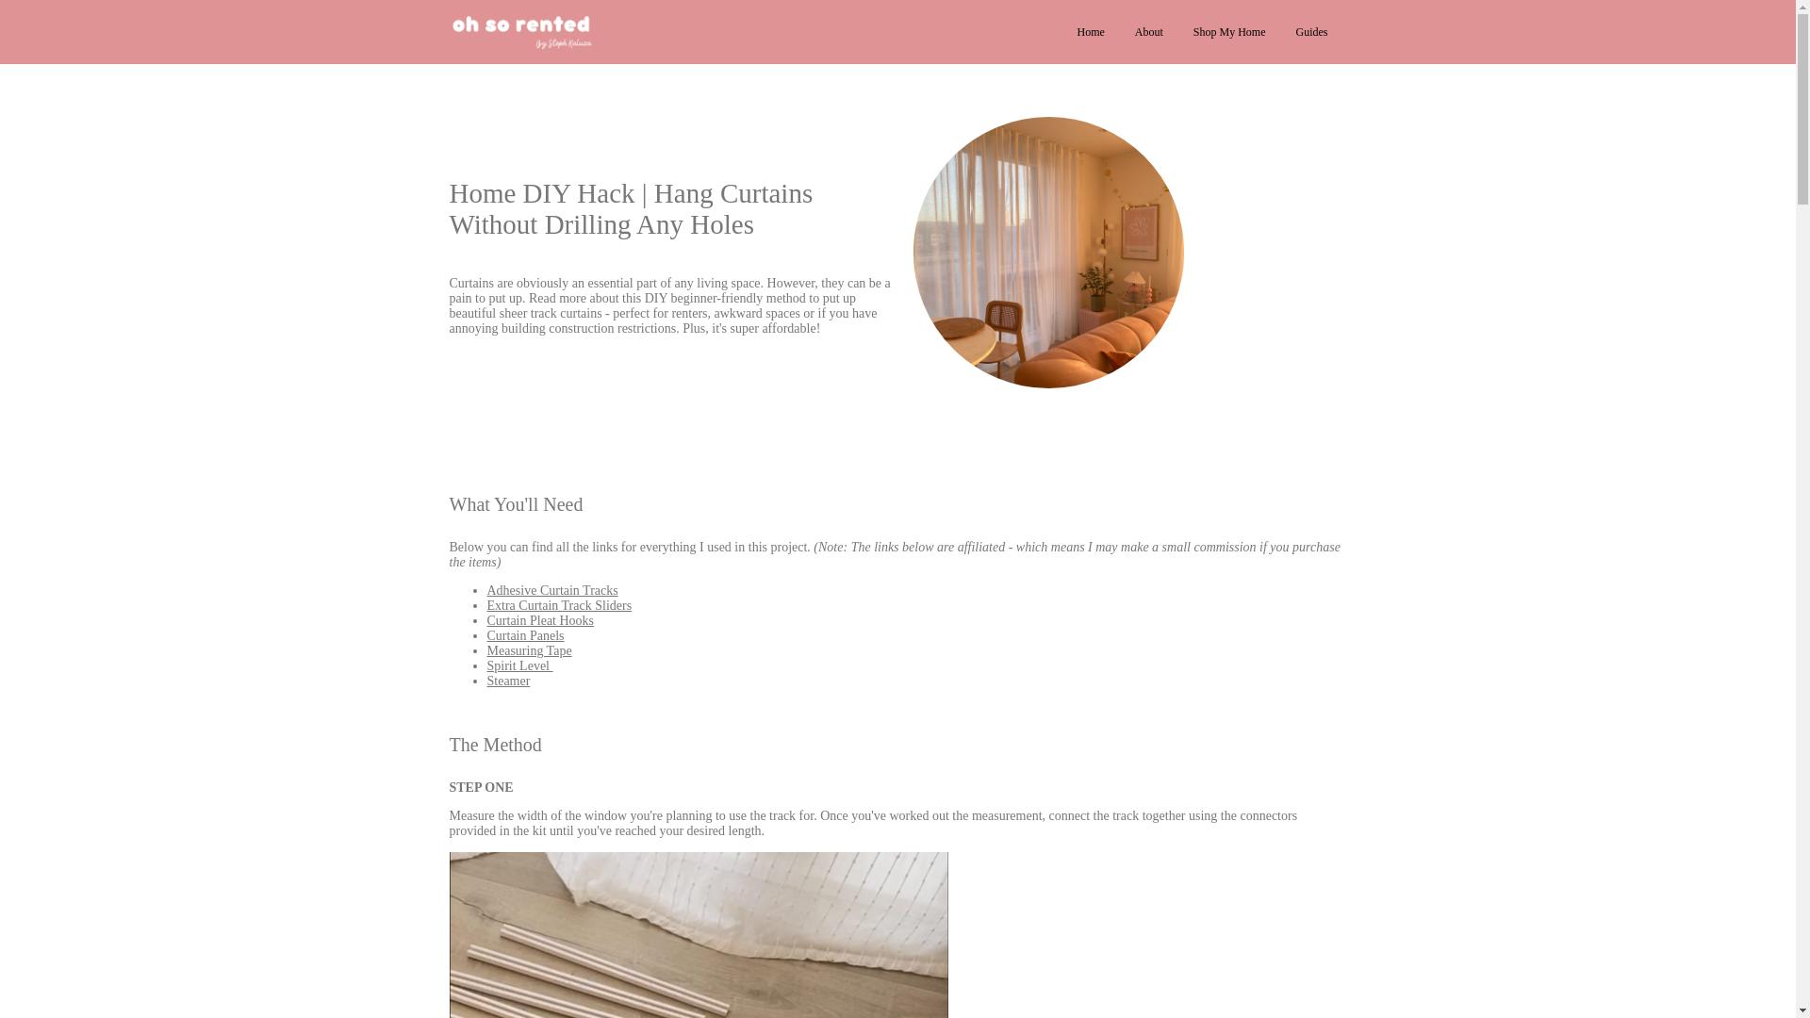 The width and height of the screenshot is (1810, 1018). I want to click on Guides, so click(1310, 32).